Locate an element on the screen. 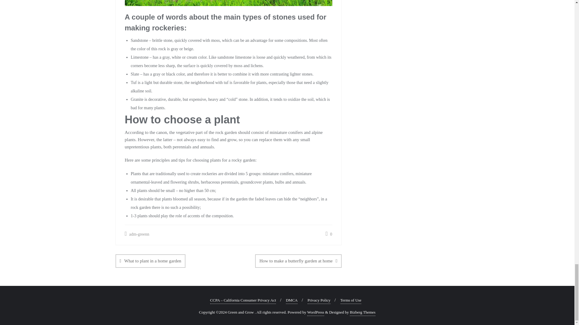  How to make a butterfly garden at home is located at coordinates (298, 261).